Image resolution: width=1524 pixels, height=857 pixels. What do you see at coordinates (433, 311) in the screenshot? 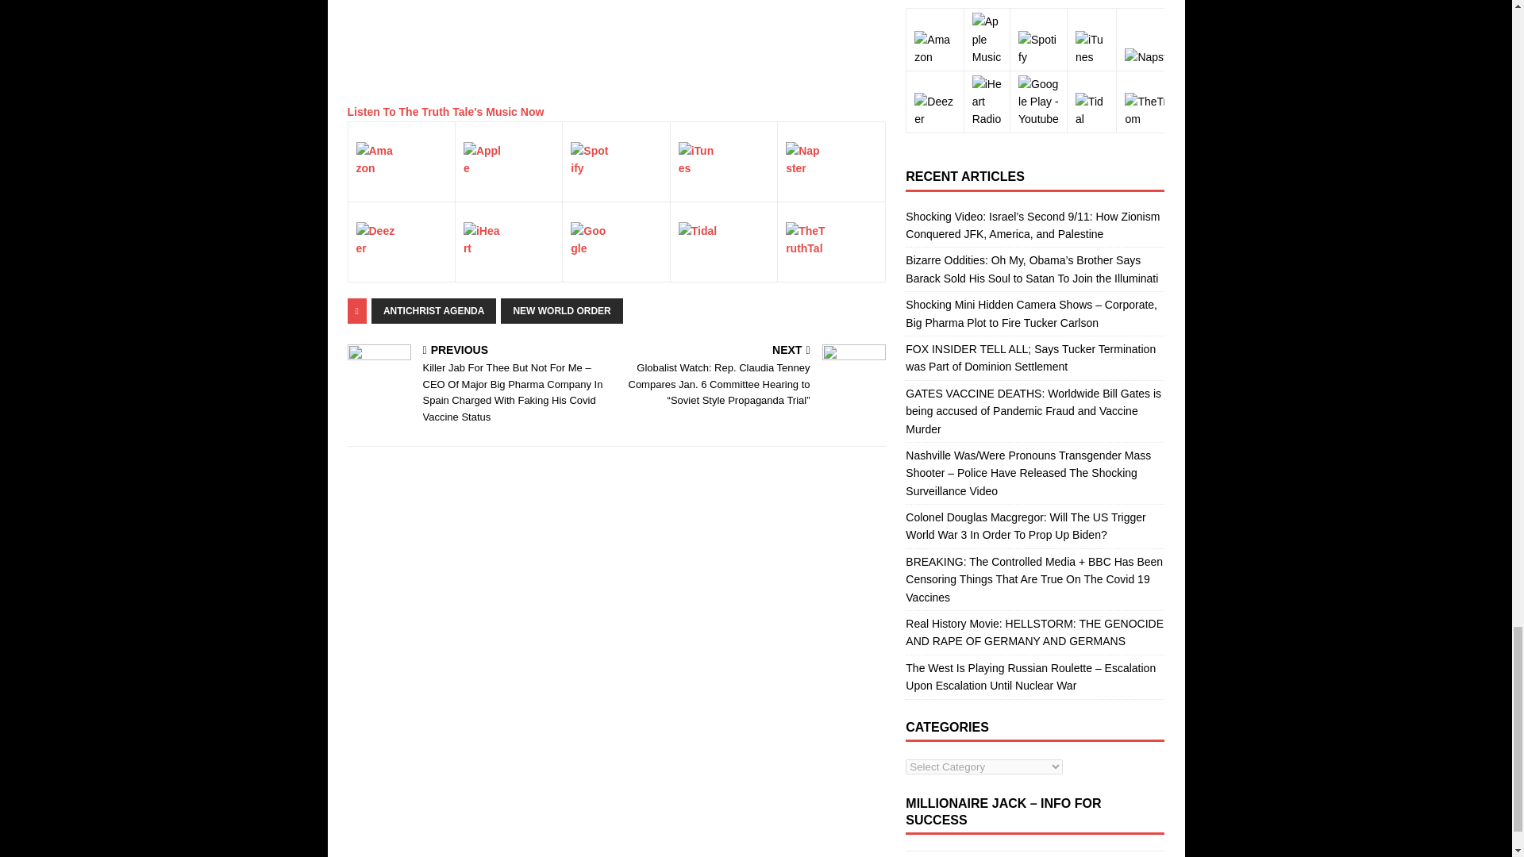
I see `ANTICHRIST AGENDA` at bounding box center [433, 311].